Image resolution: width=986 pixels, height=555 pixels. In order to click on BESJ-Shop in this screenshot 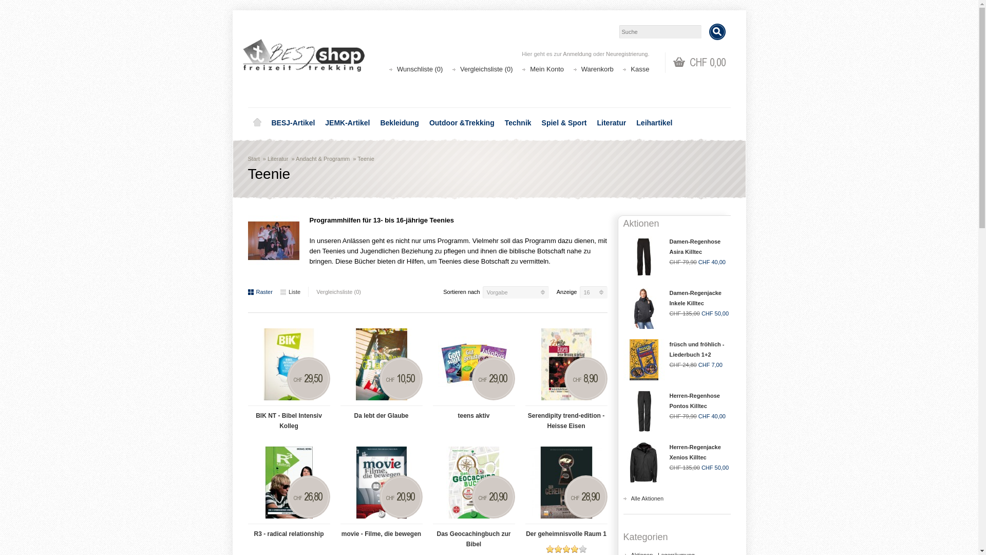, I will do `click(304, 58)`.